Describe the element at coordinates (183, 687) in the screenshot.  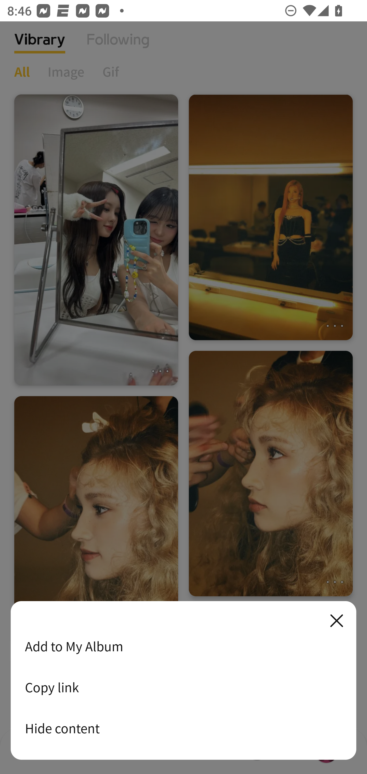
I see `Copy link` at that location.